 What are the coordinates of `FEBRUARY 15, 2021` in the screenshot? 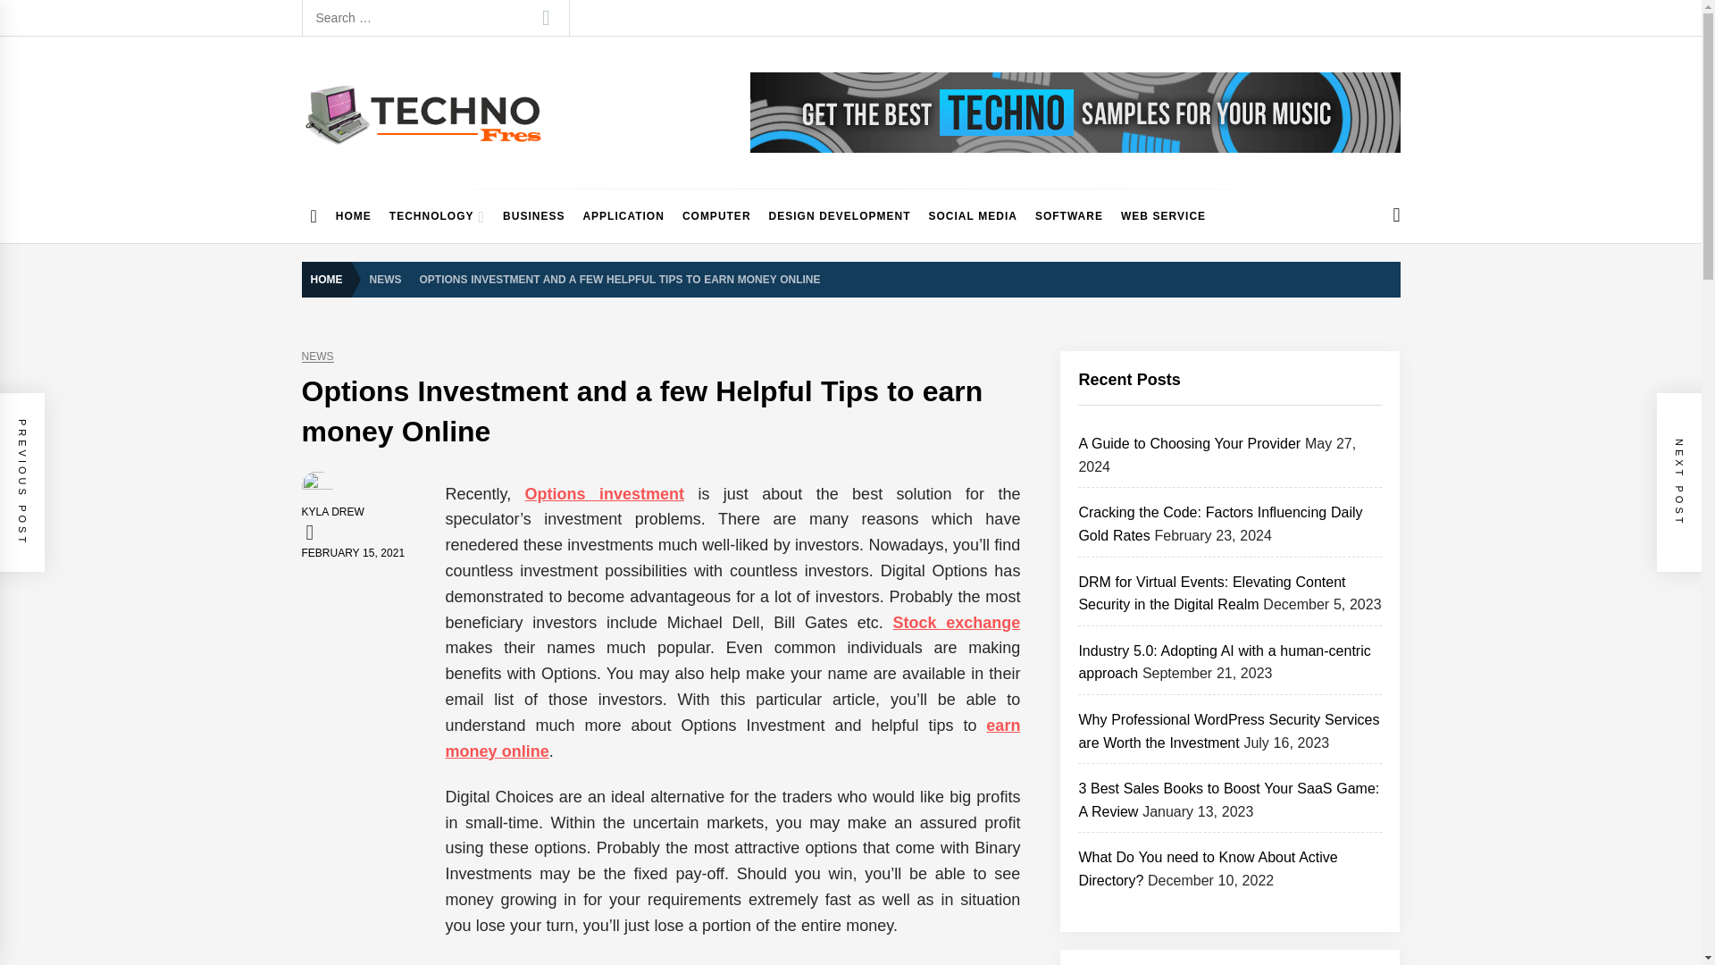 It's located at (353, 553).